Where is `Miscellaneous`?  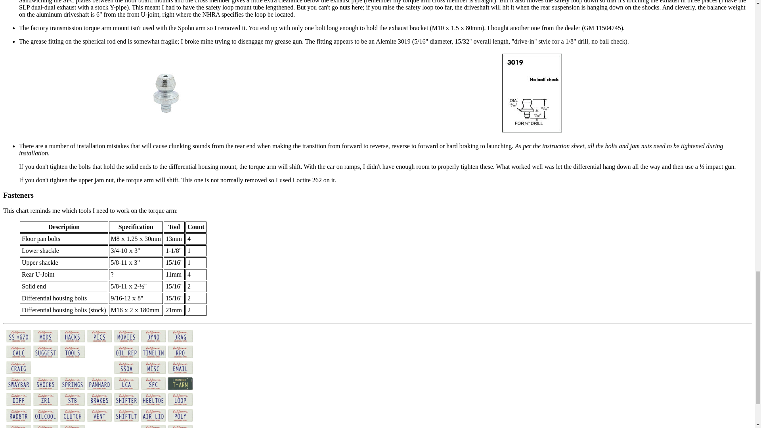 Miscellaneous is located at coordinates (153, 369).